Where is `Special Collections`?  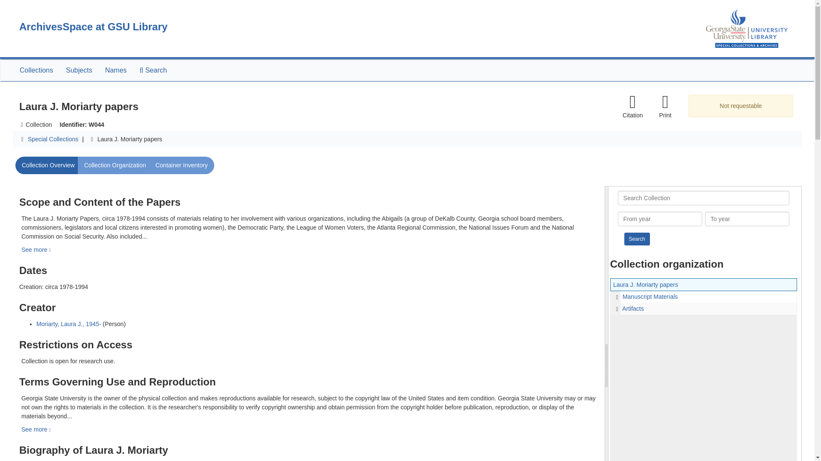
Special Collections is located at coordinates (53, 139).